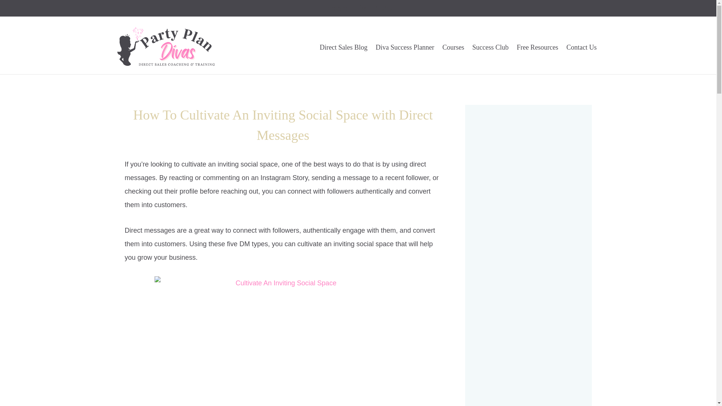 This screenshot has height=406, width=722. What do you see at coordinates (581, 47) in the screenshot?
I see `Contact Us` at bounding box center [581, 47].